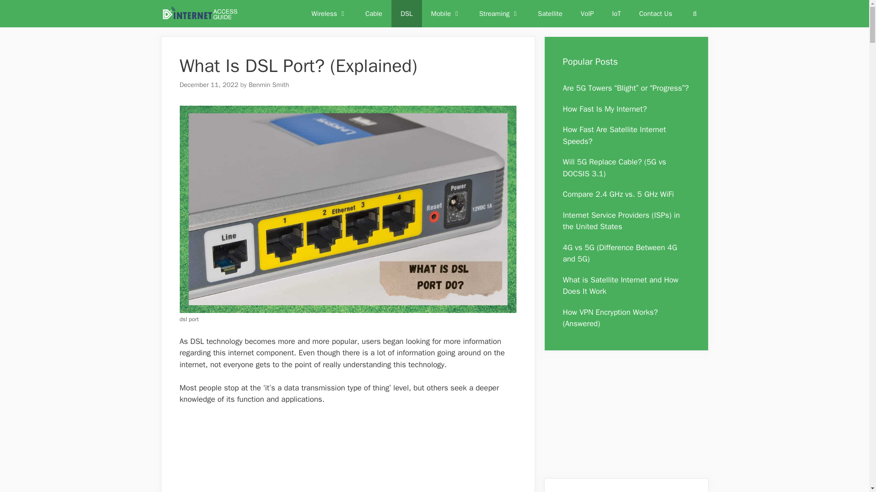 The width and height of the screenshot is (876, 492). I want to click on DSL, so click(407, 14).